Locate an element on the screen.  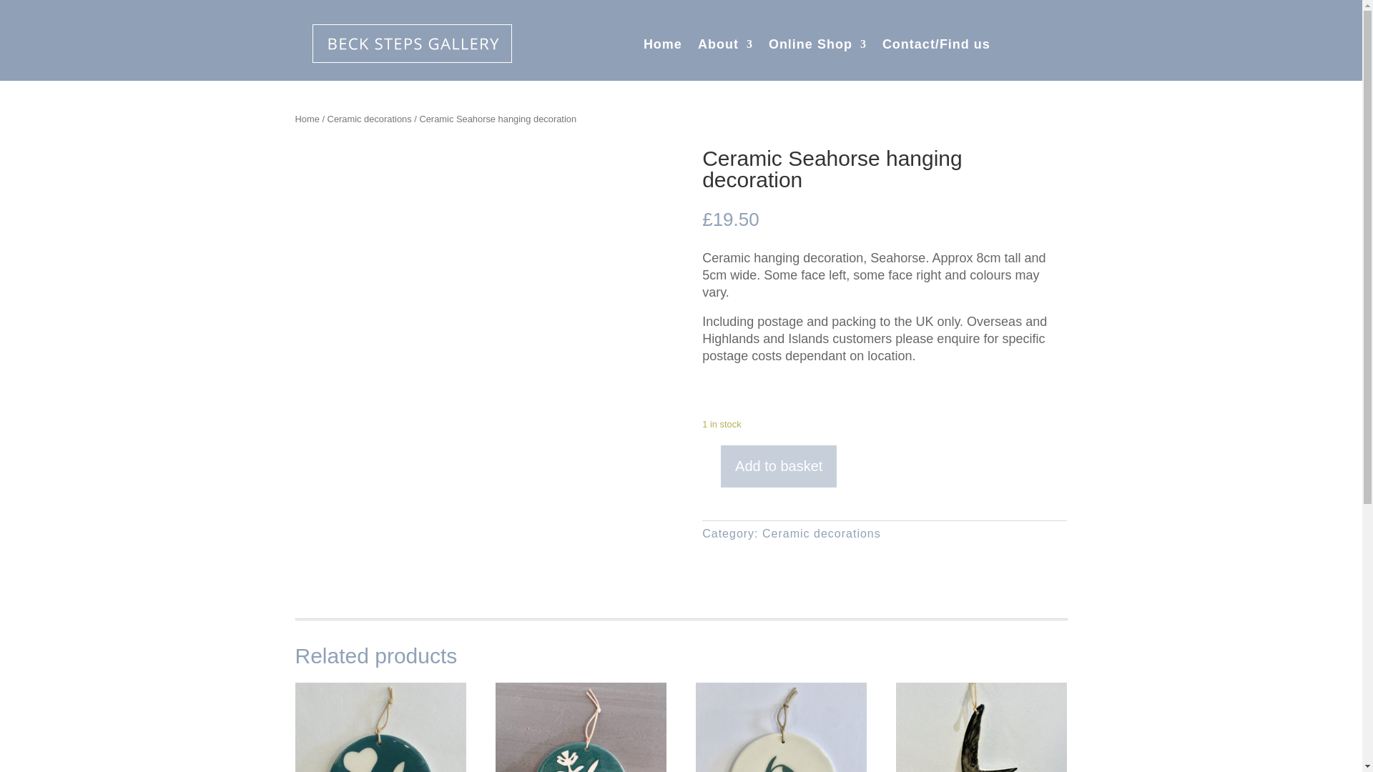
logo 1 is located at coordinates (412, 43).